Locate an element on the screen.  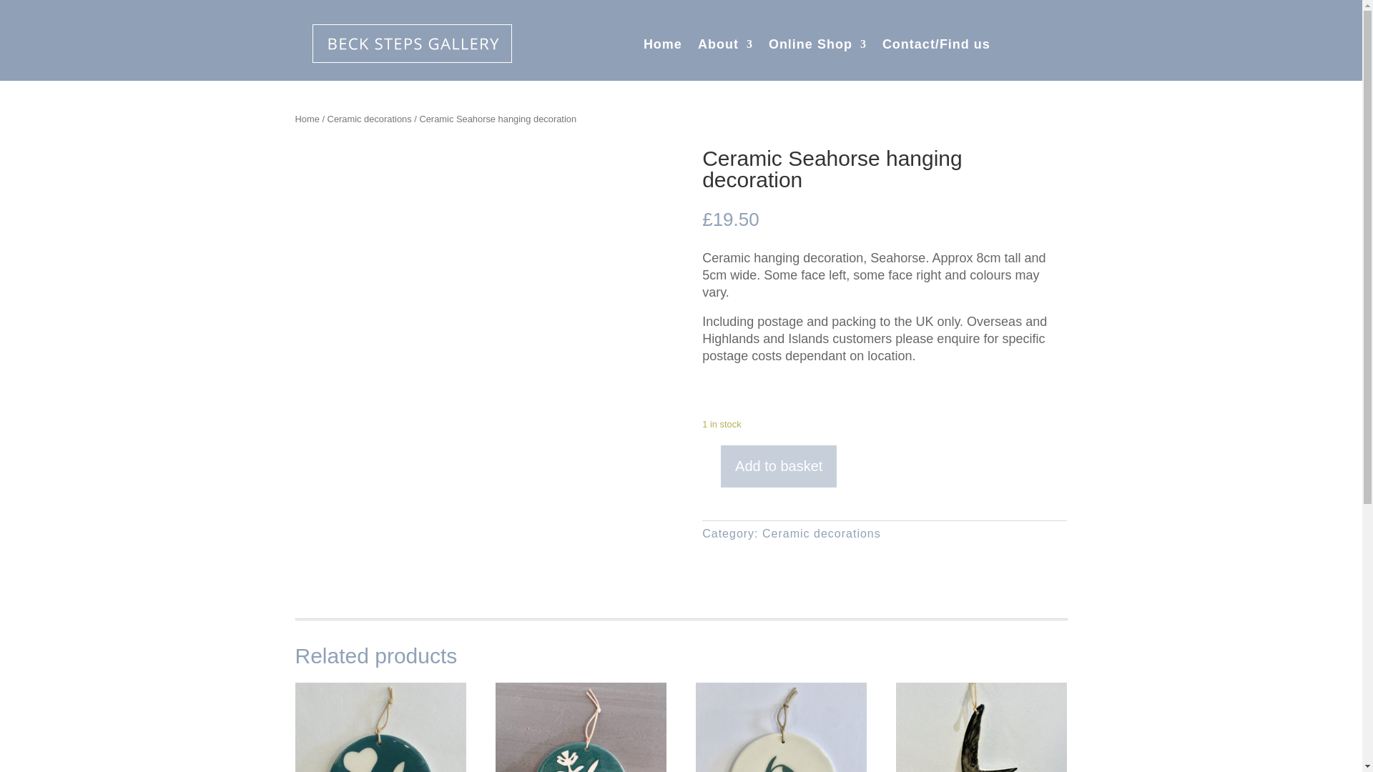
logo 1 is located at coordinates (412, 43).